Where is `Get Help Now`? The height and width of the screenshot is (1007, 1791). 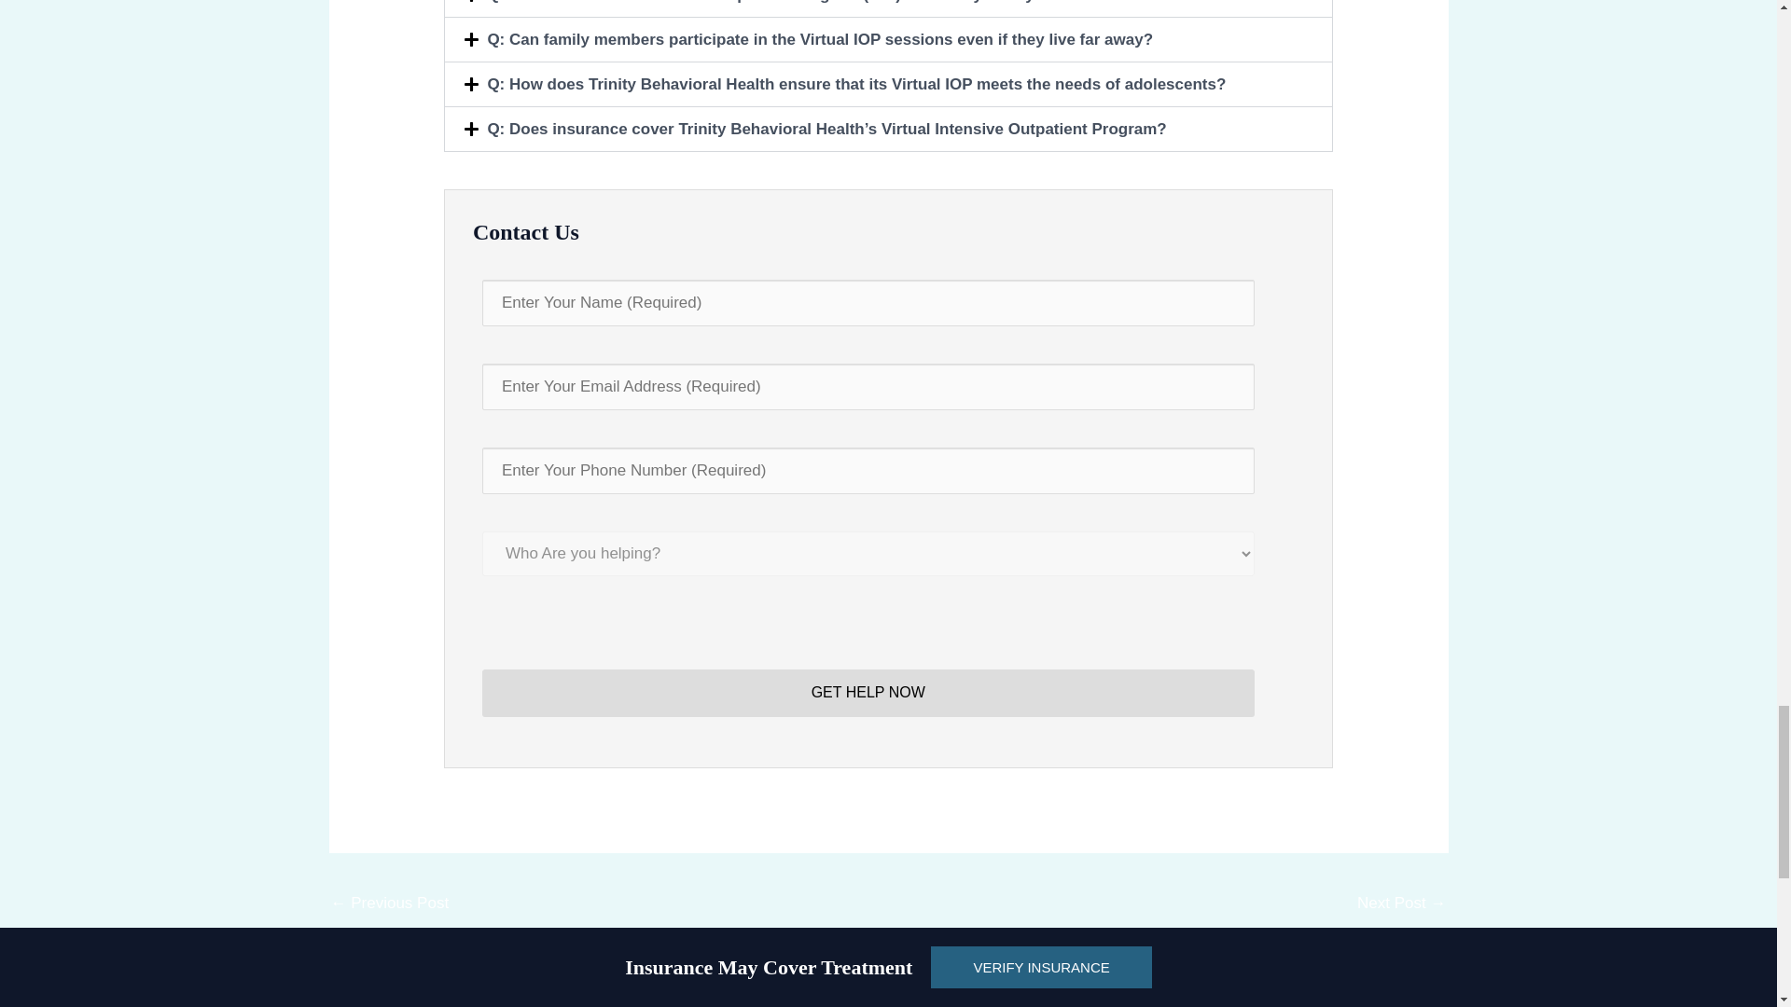
Get Help Now is located at coordinates (868, 692).